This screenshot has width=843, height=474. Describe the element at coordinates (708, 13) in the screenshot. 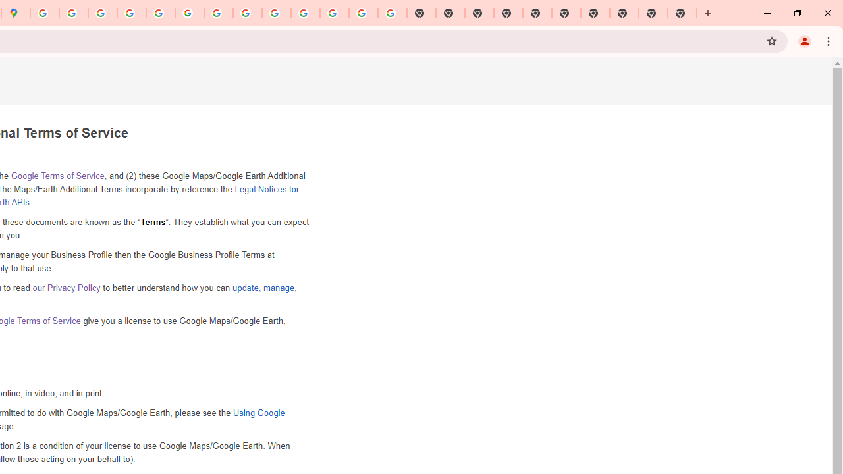

I see `New Tab` at that location.